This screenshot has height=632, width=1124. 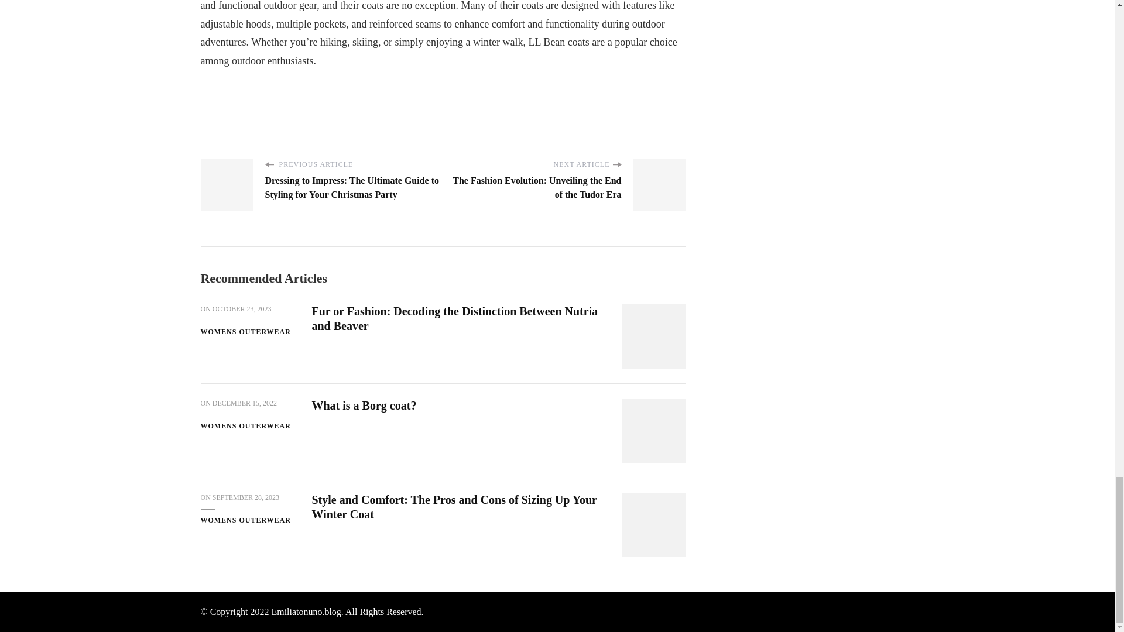 I want to click on OCTOBER 23, 2023, so click(x=242, y=309).